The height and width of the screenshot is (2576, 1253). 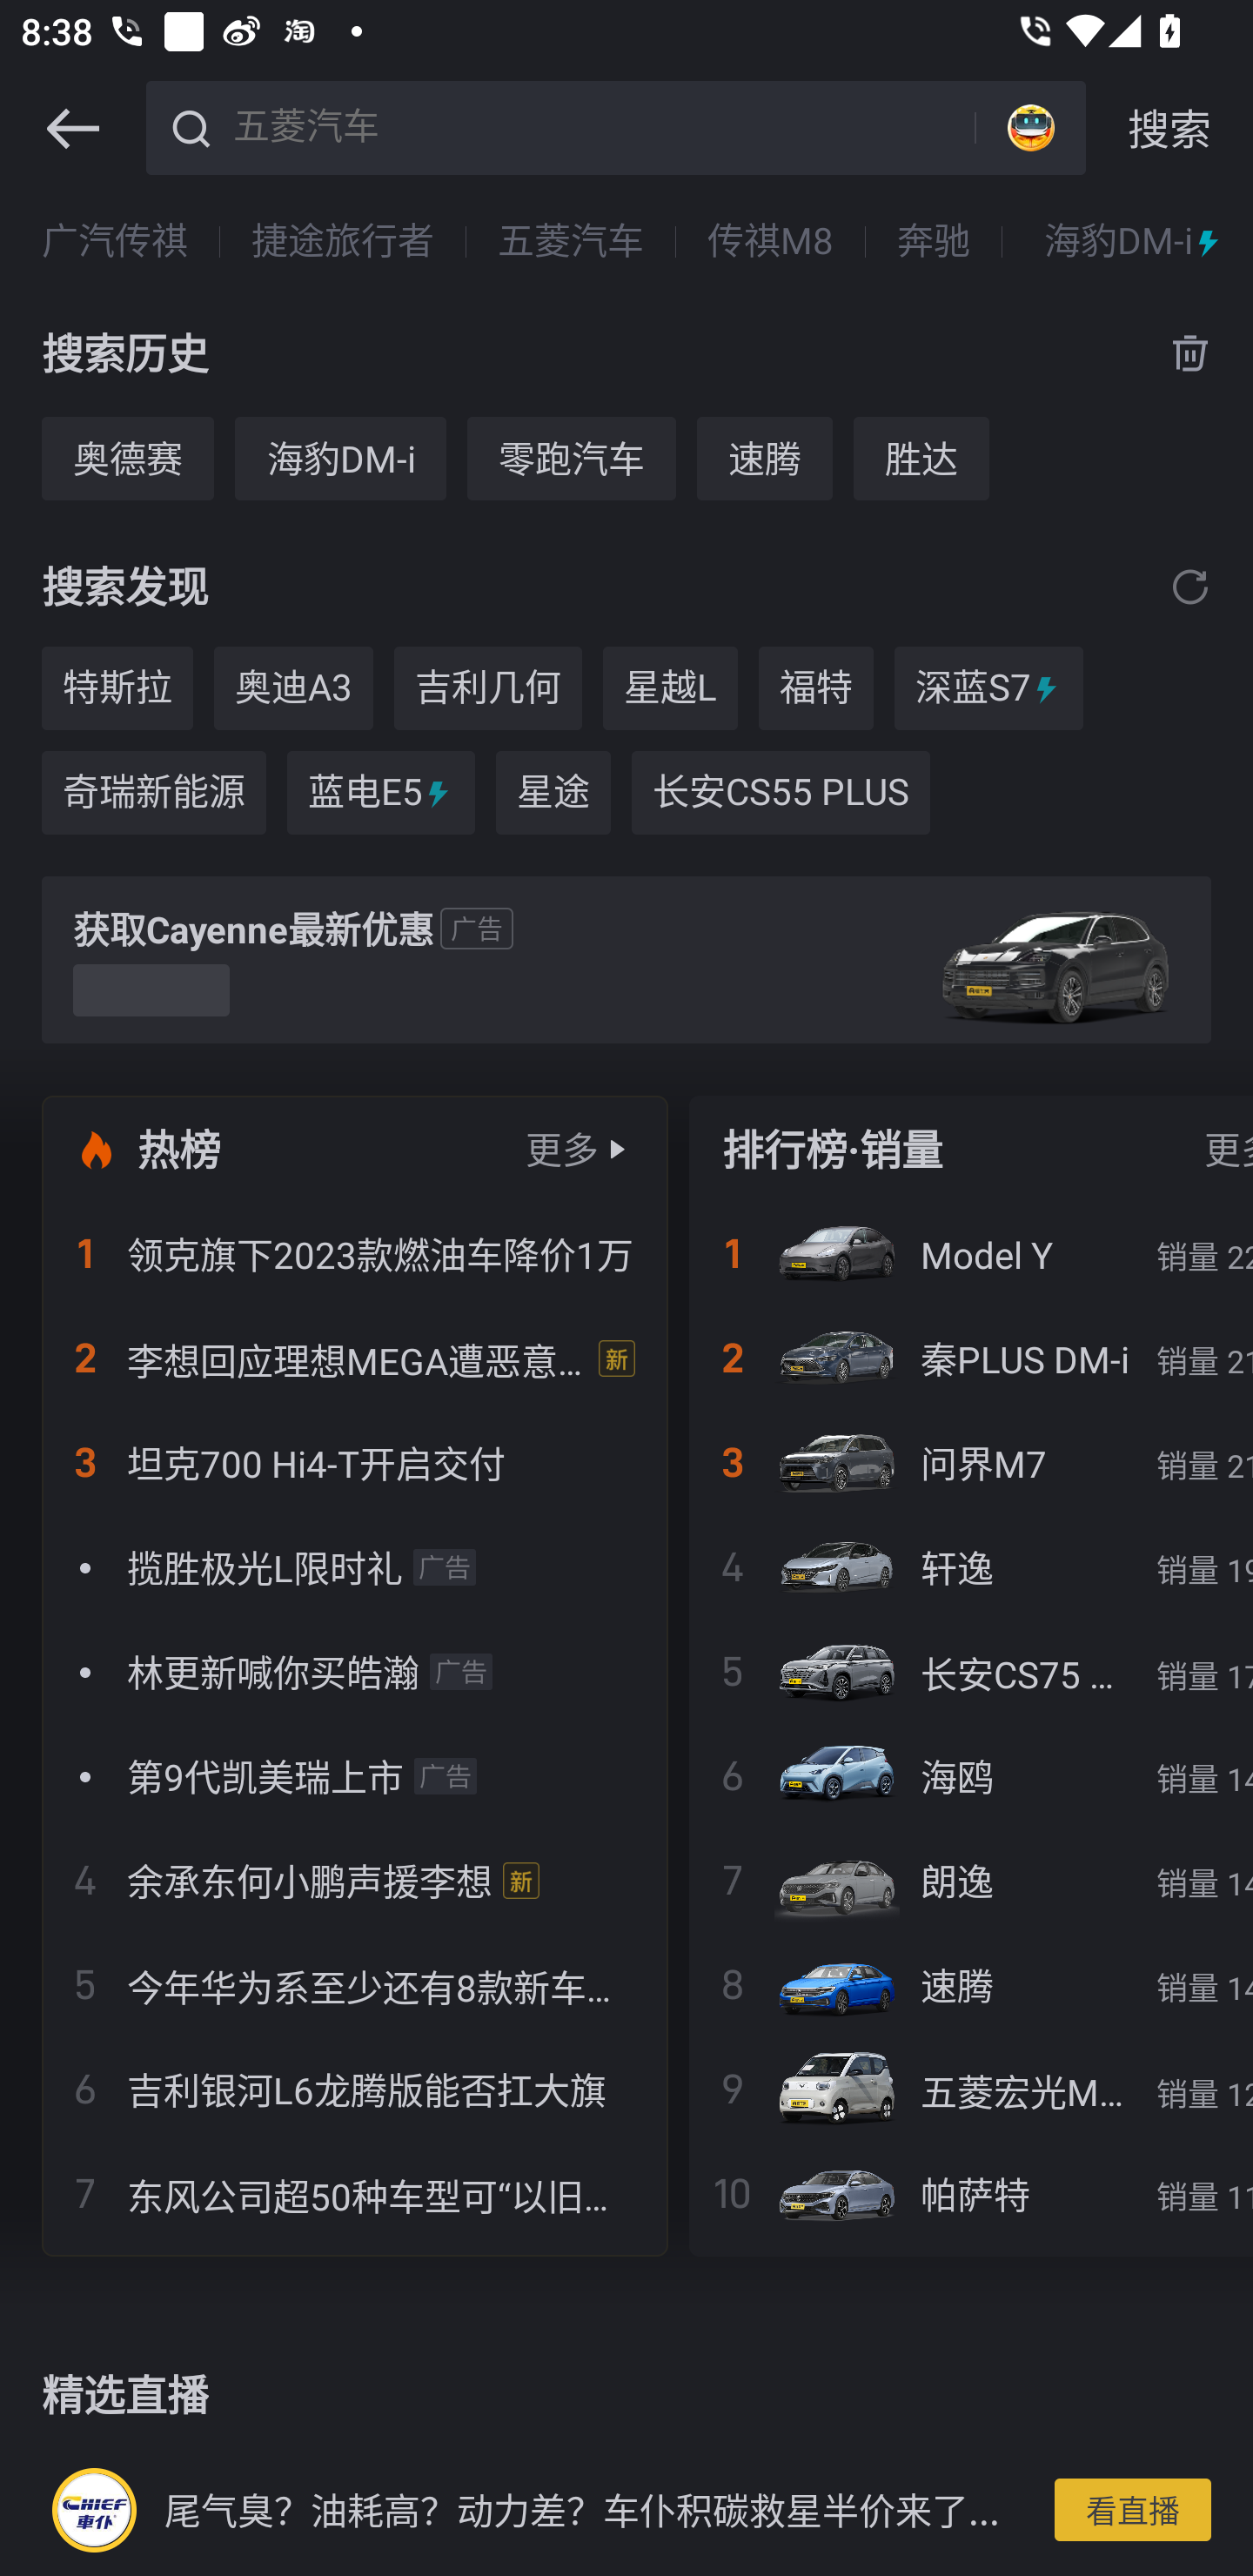 I want to click on 吉利几何, so click(x=488, y=688).